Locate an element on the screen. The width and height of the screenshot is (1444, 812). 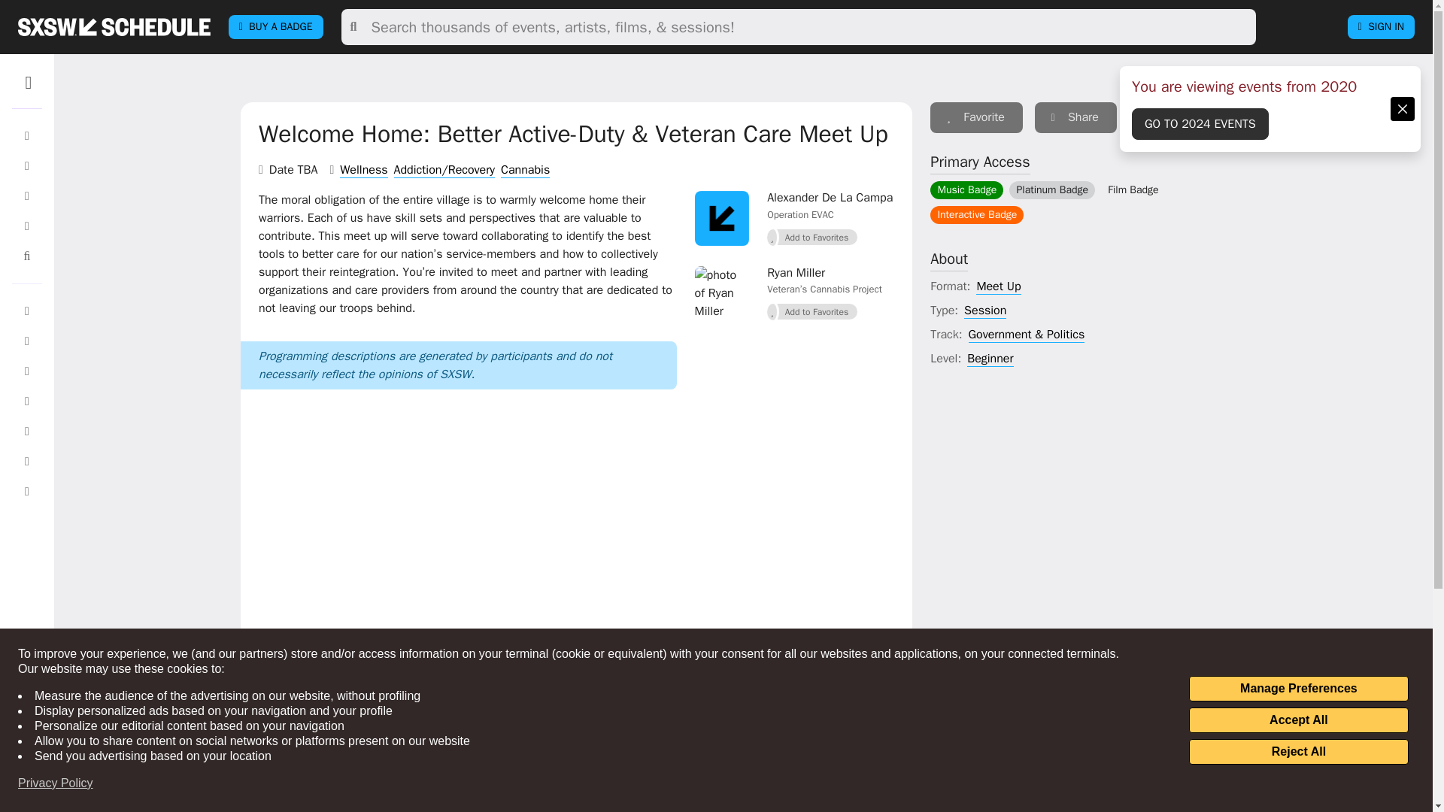
SIGN IN is located at coordinates (1381, 27).